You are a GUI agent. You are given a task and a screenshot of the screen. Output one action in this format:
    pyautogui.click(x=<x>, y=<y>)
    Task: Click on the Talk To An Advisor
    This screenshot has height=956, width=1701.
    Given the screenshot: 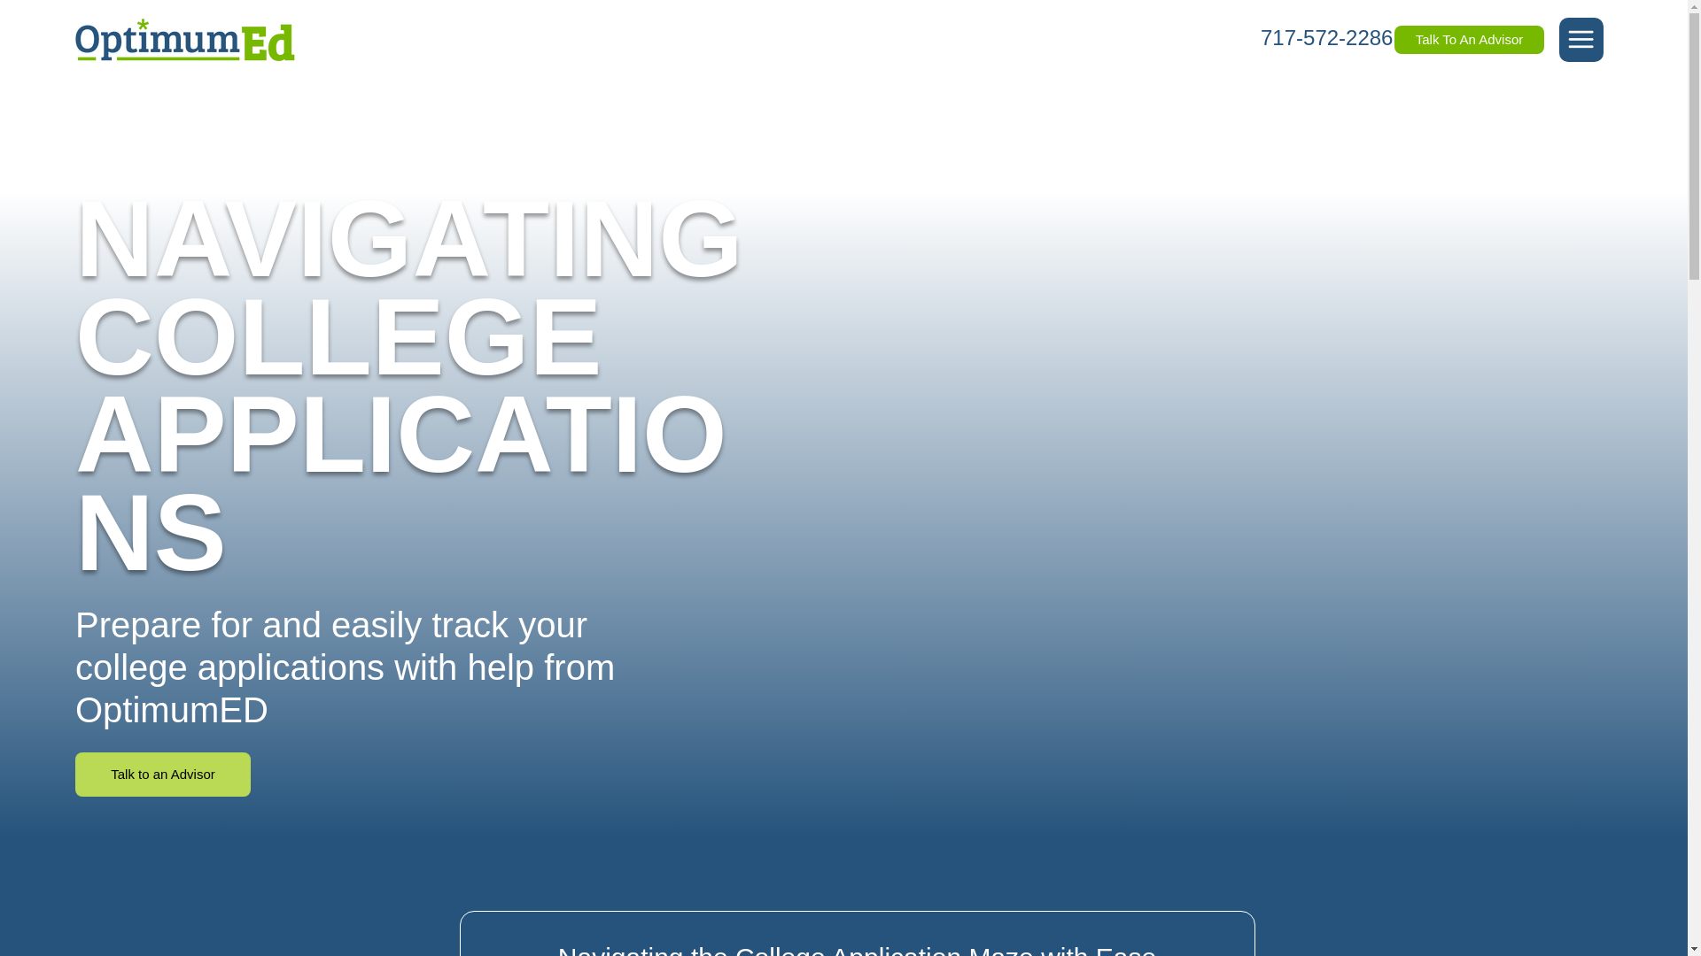 What is the action you would take?
    pyautogui.click(x=1469, y=39)
    